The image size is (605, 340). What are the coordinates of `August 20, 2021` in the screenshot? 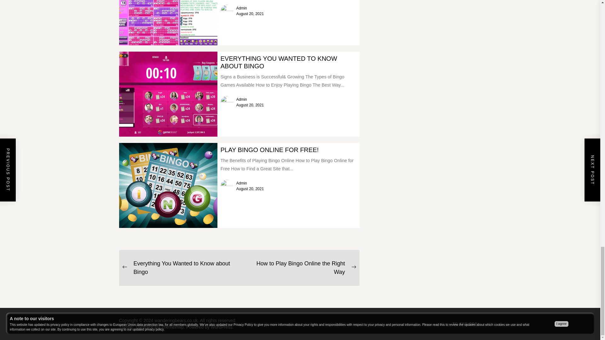 It's located at (177, 320).